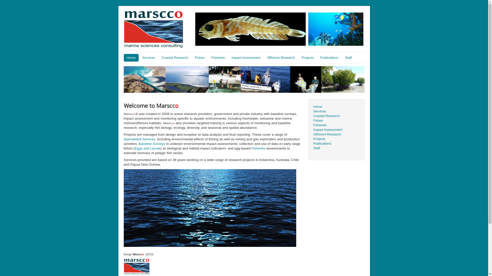  Describe the element at coordinates (336, 125) in the screenshot. I see `Fisheries` at that location.